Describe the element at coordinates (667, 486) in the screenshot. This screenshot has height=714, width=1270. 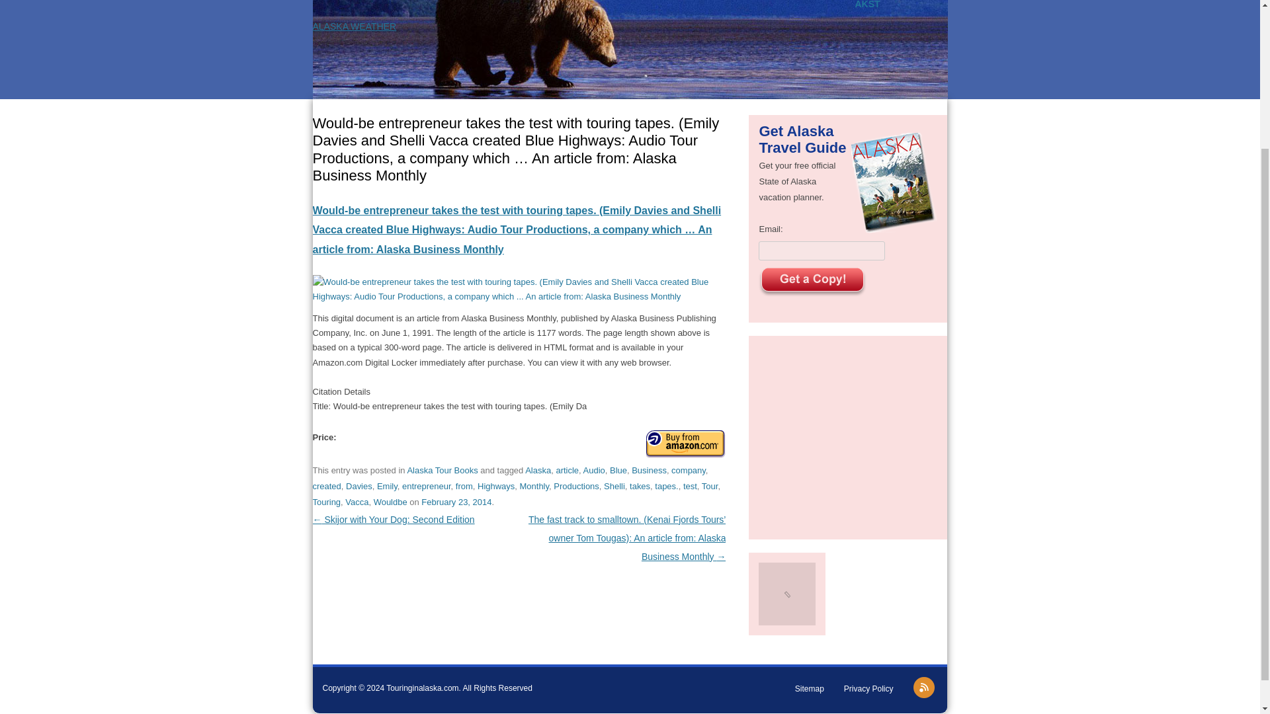
I see `tapes.` at that location.